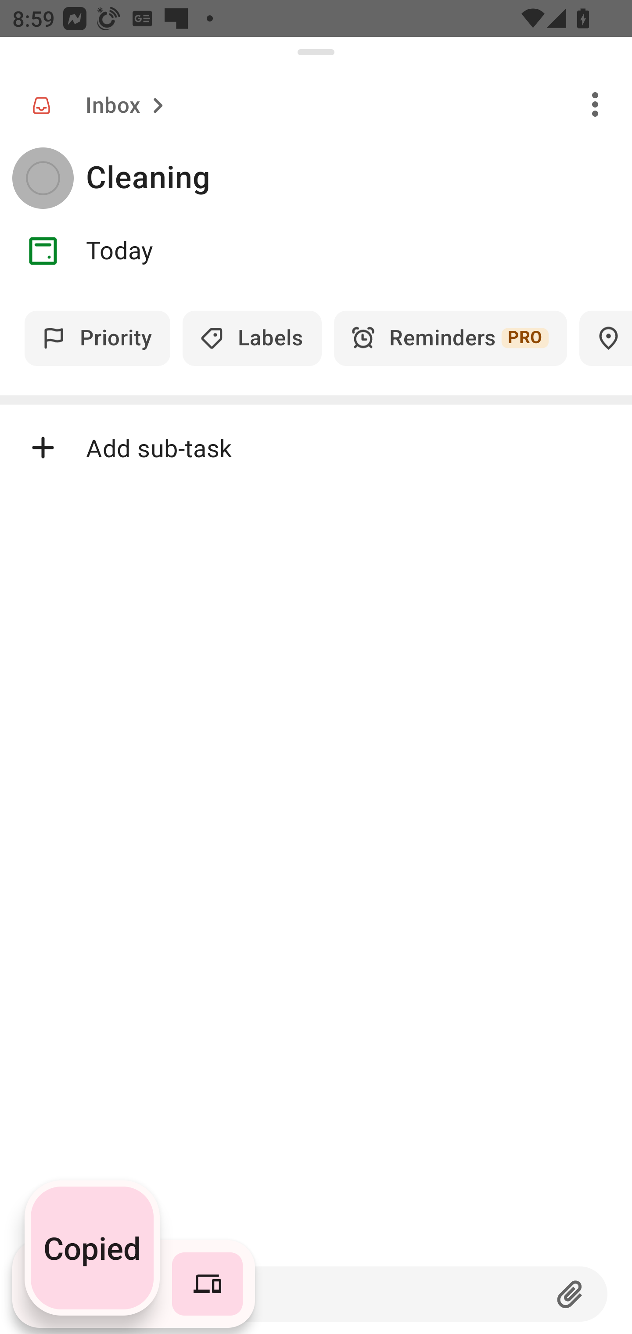 The height and width of the screenshot is (1334, 632). Describe the element at coordinates (316, 251) in the screenshot. I see `Date Today` at that location.